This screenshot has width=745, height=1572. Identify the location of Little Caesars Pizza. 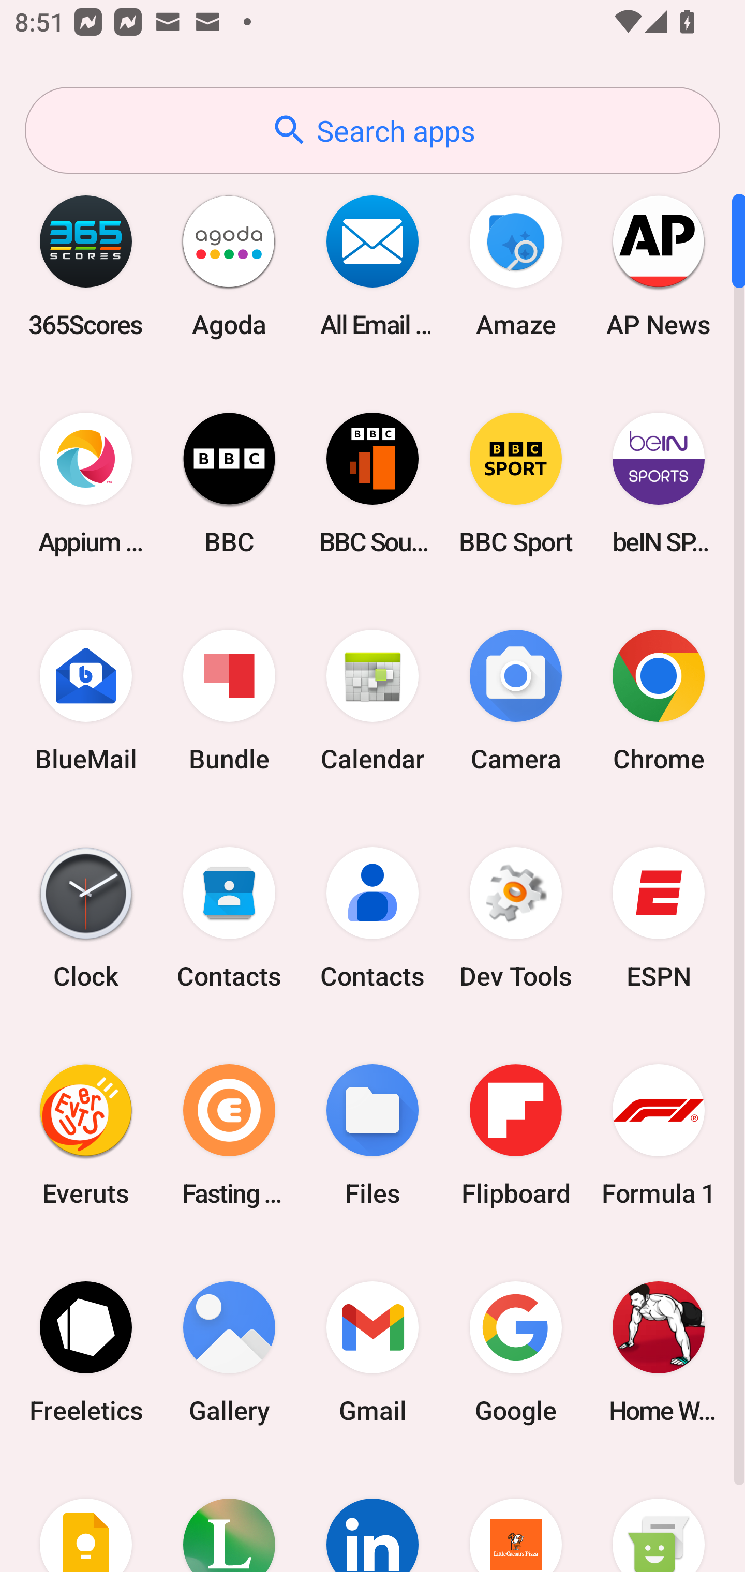
(515, 1516).